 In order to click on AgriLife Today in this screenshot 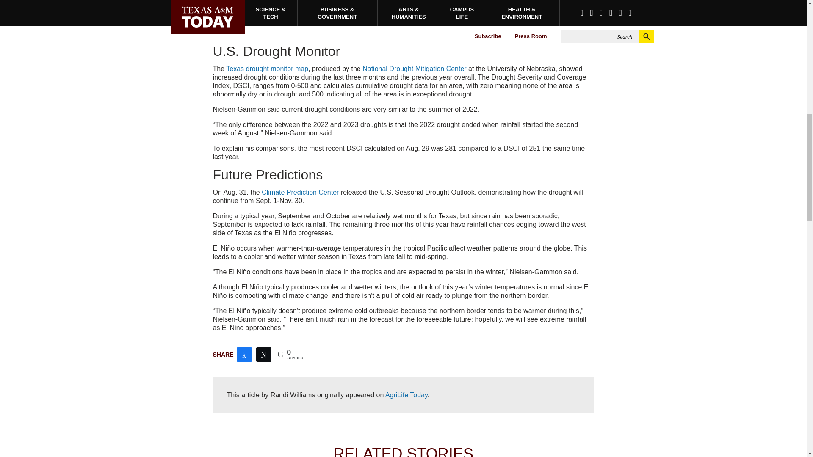, I will do `click(406, 394)`.